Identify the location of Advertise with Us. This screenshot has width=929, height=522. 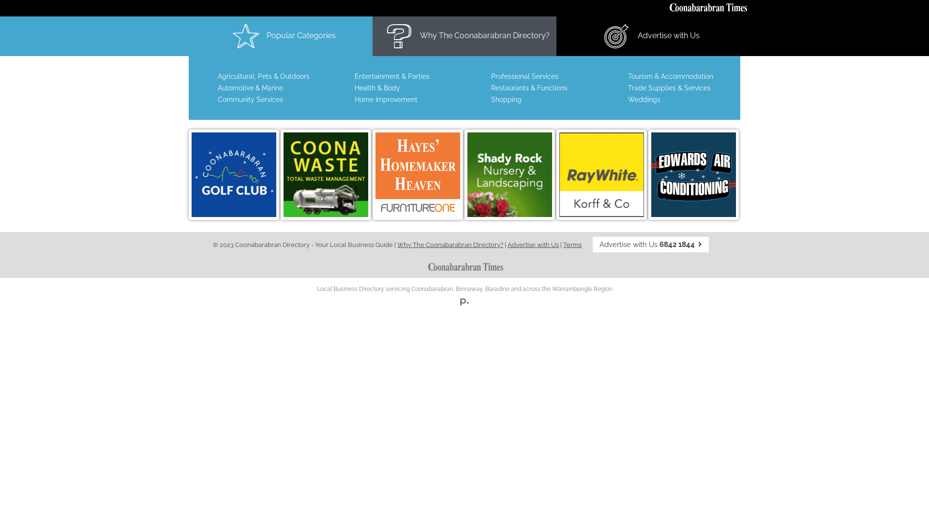
(533, 245).